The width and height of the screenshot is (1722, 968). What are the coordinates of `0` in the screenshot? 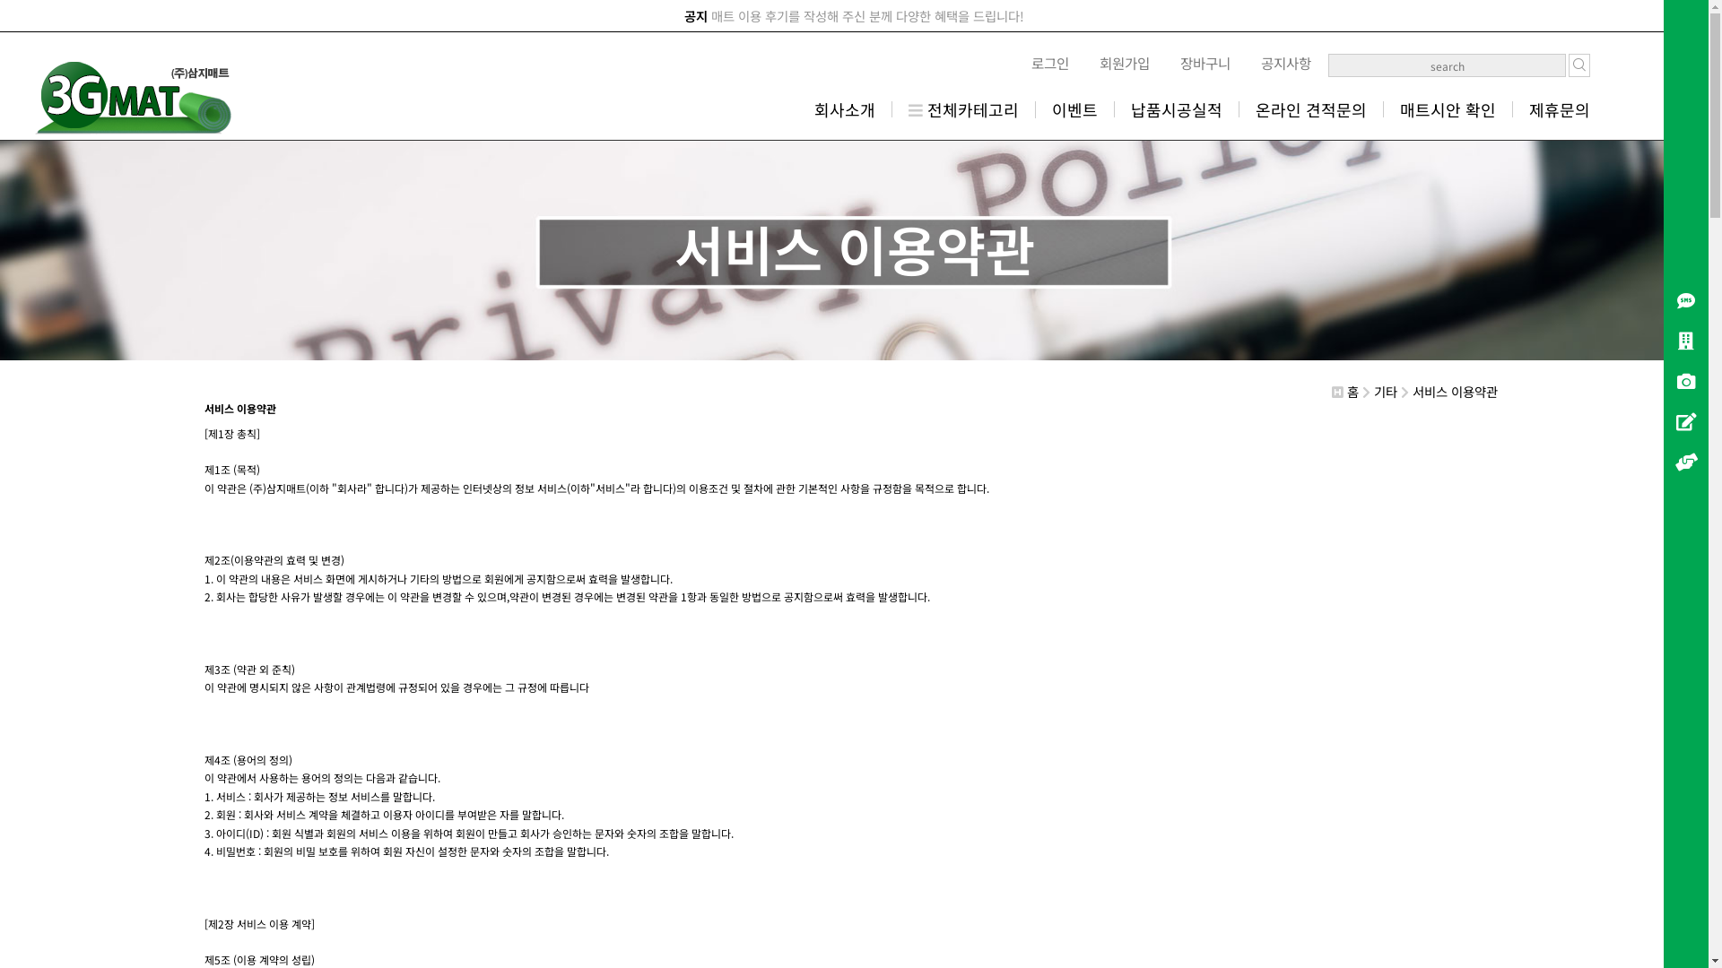 It's located at (1686, 342).